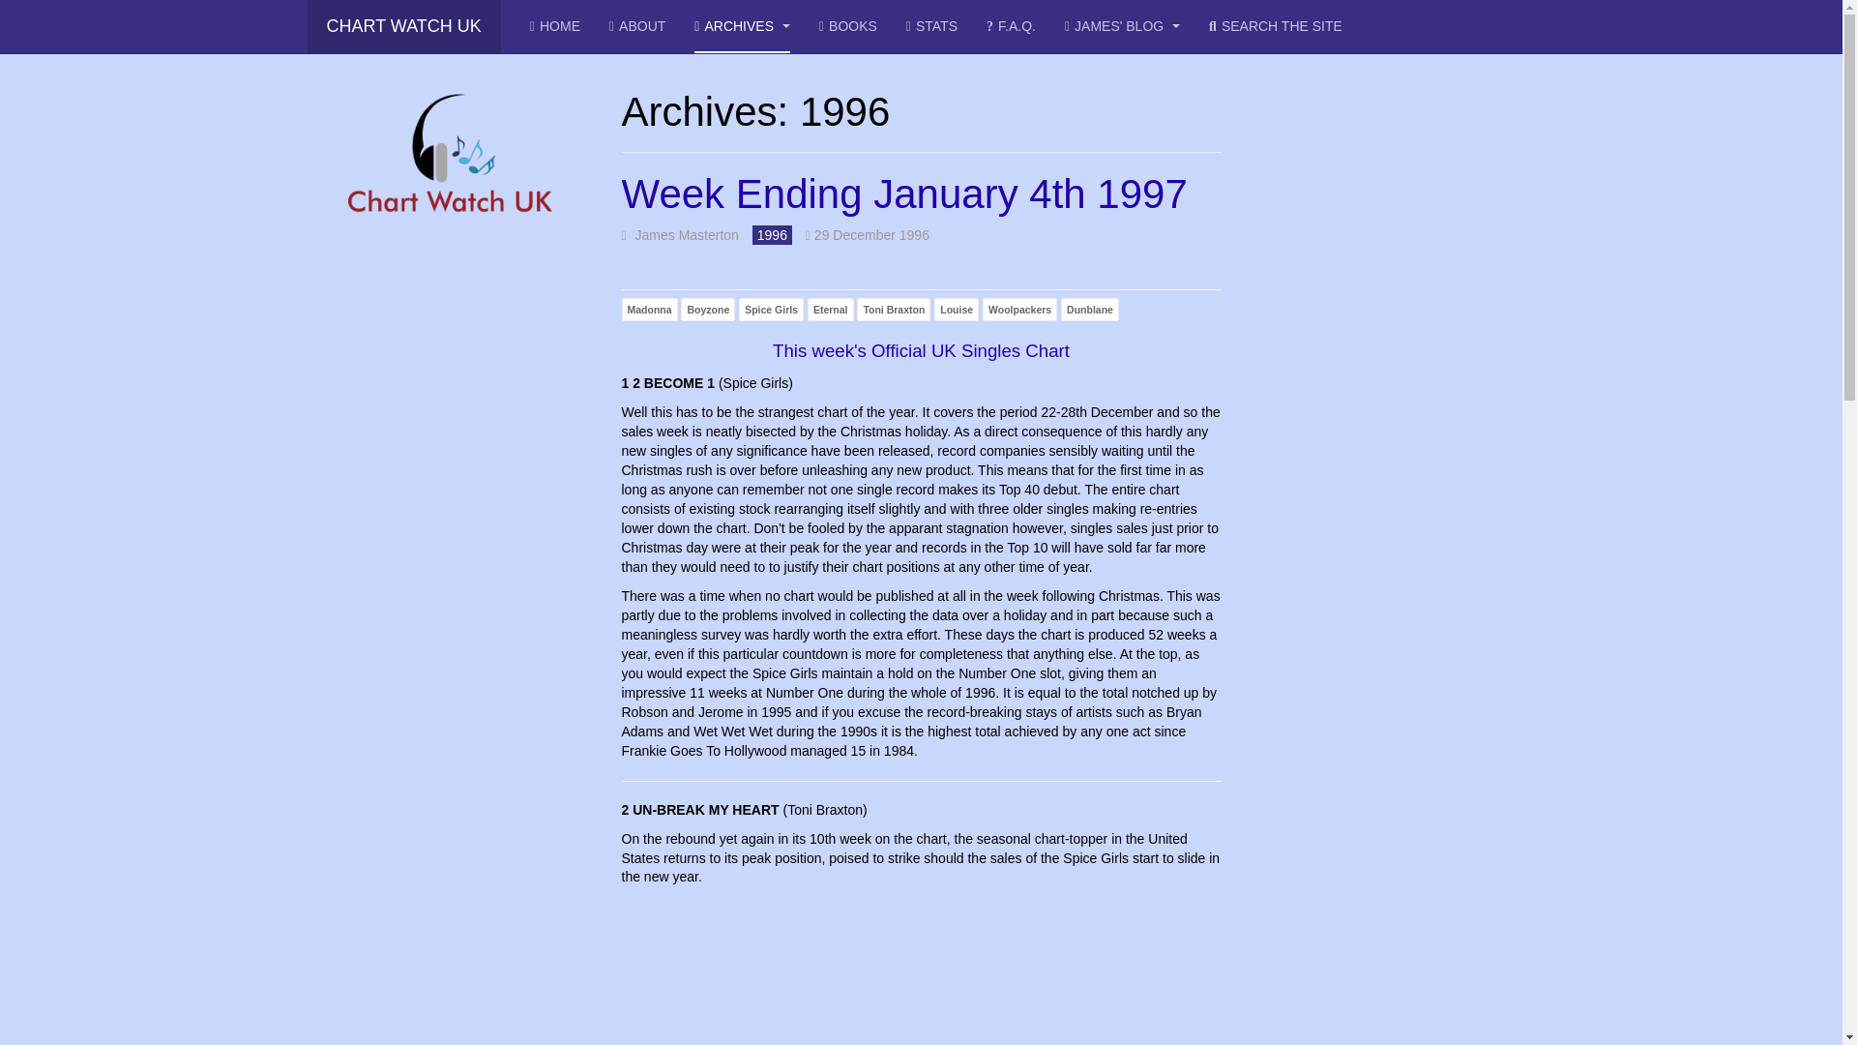 The height and width of the screenshot is (1045, 1857). What do you see at coordinates (679, 236) in the screenshot?
I see `Written by: ` at bounding box center [679, 236].